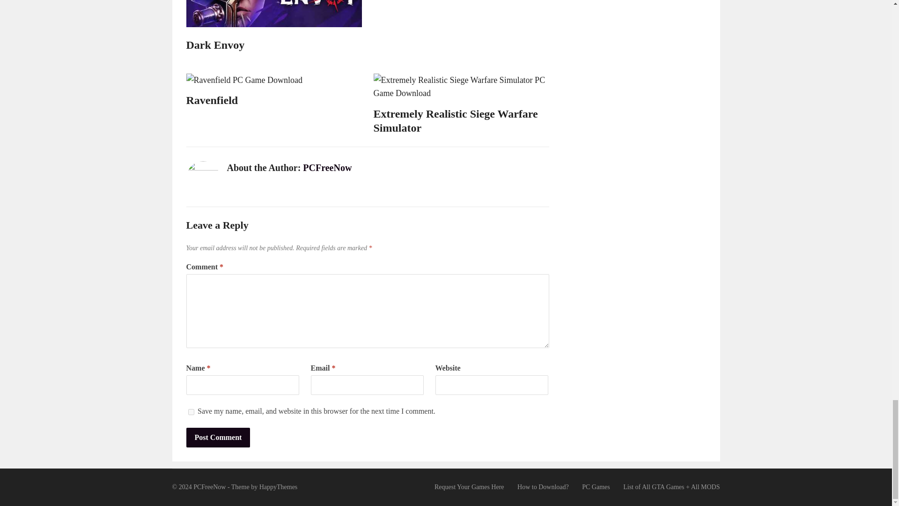 This screenshot has width=899, height=506. Describe the element at coordinates (218, 437) in the screenshot. I see `Post Comment` at that location.